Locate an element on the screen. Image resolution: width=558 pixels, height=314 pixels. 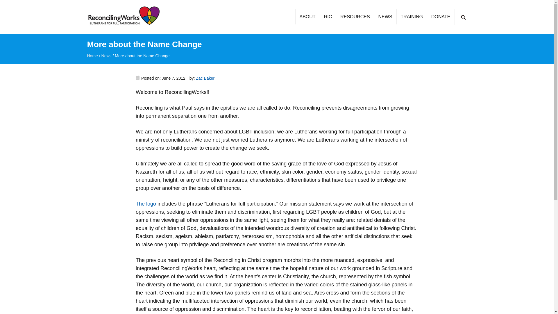
RIC is located at coordinates (328, 17).